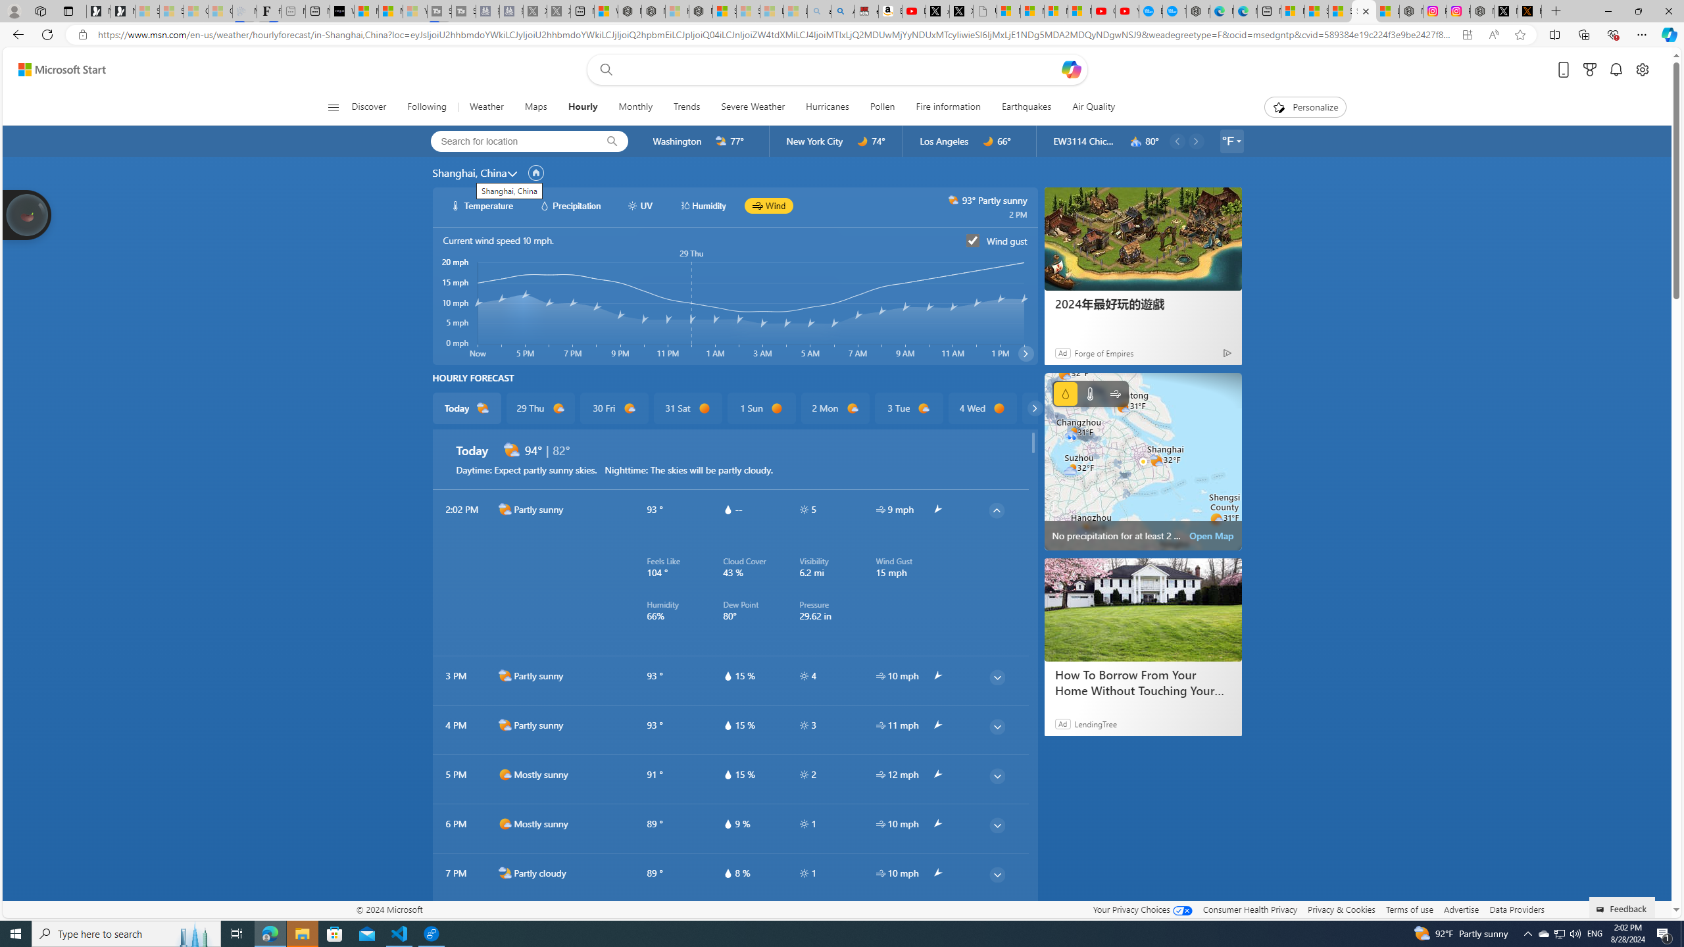 This screenshot has width=1684, height=947. I want to click on LendingTree, so click(1095, 723).